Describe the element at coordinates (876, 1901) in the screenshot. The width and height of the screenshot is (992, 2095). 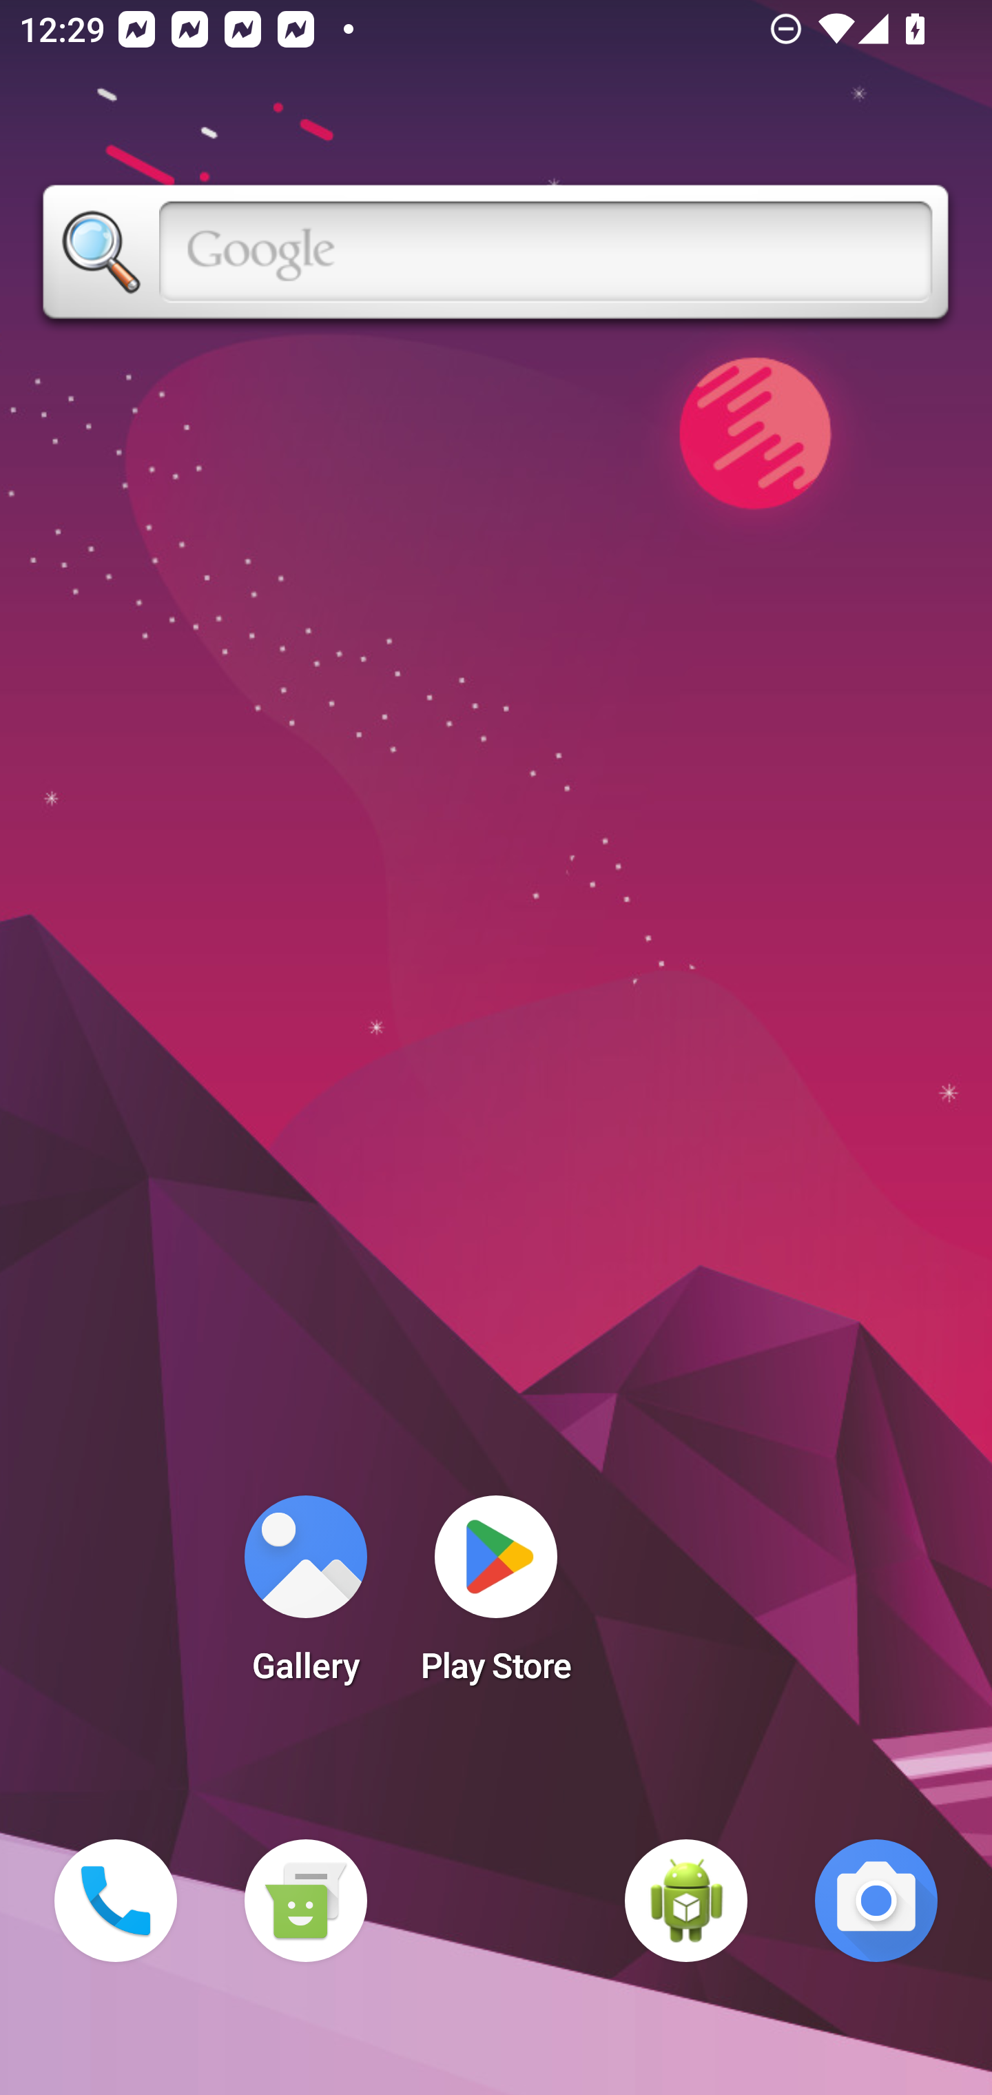
I see `Camera` at that location.